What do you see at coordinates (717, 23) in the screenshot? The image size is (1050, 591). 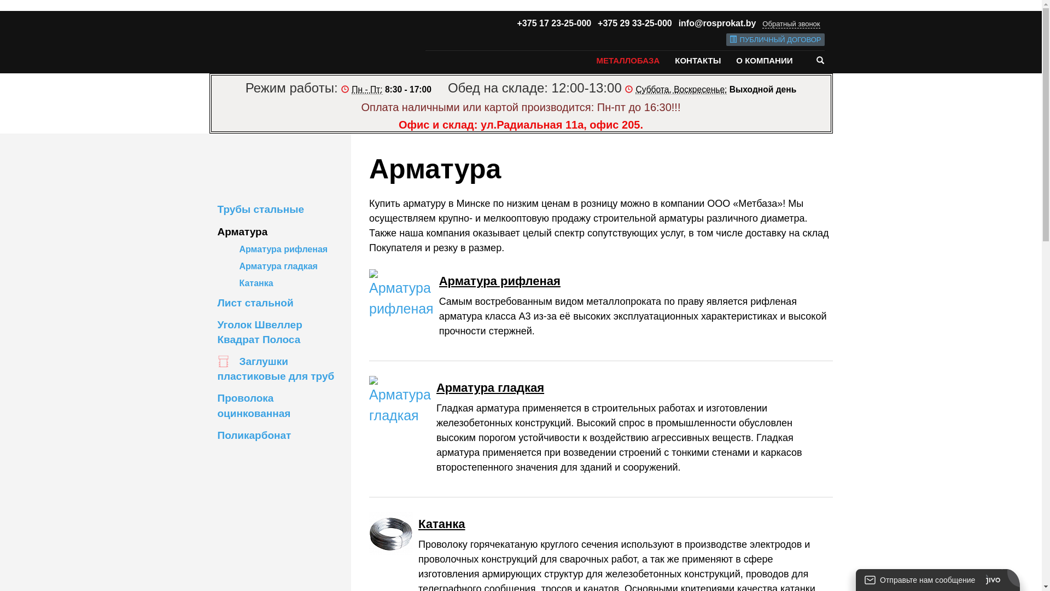 I see `info@rosprokat.by` at bounding box center [717, 23].